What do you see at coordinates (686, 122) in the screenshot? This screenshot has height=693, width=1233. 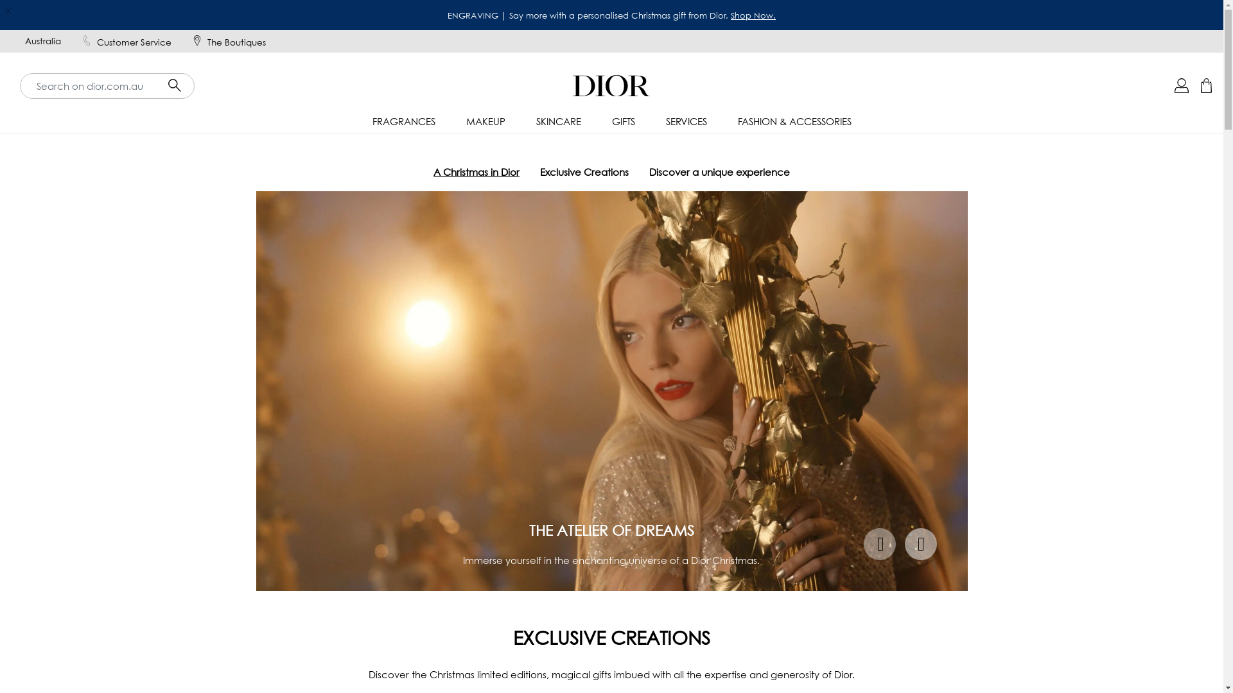 I see `SERVICES` at bounding box center [686, 122].